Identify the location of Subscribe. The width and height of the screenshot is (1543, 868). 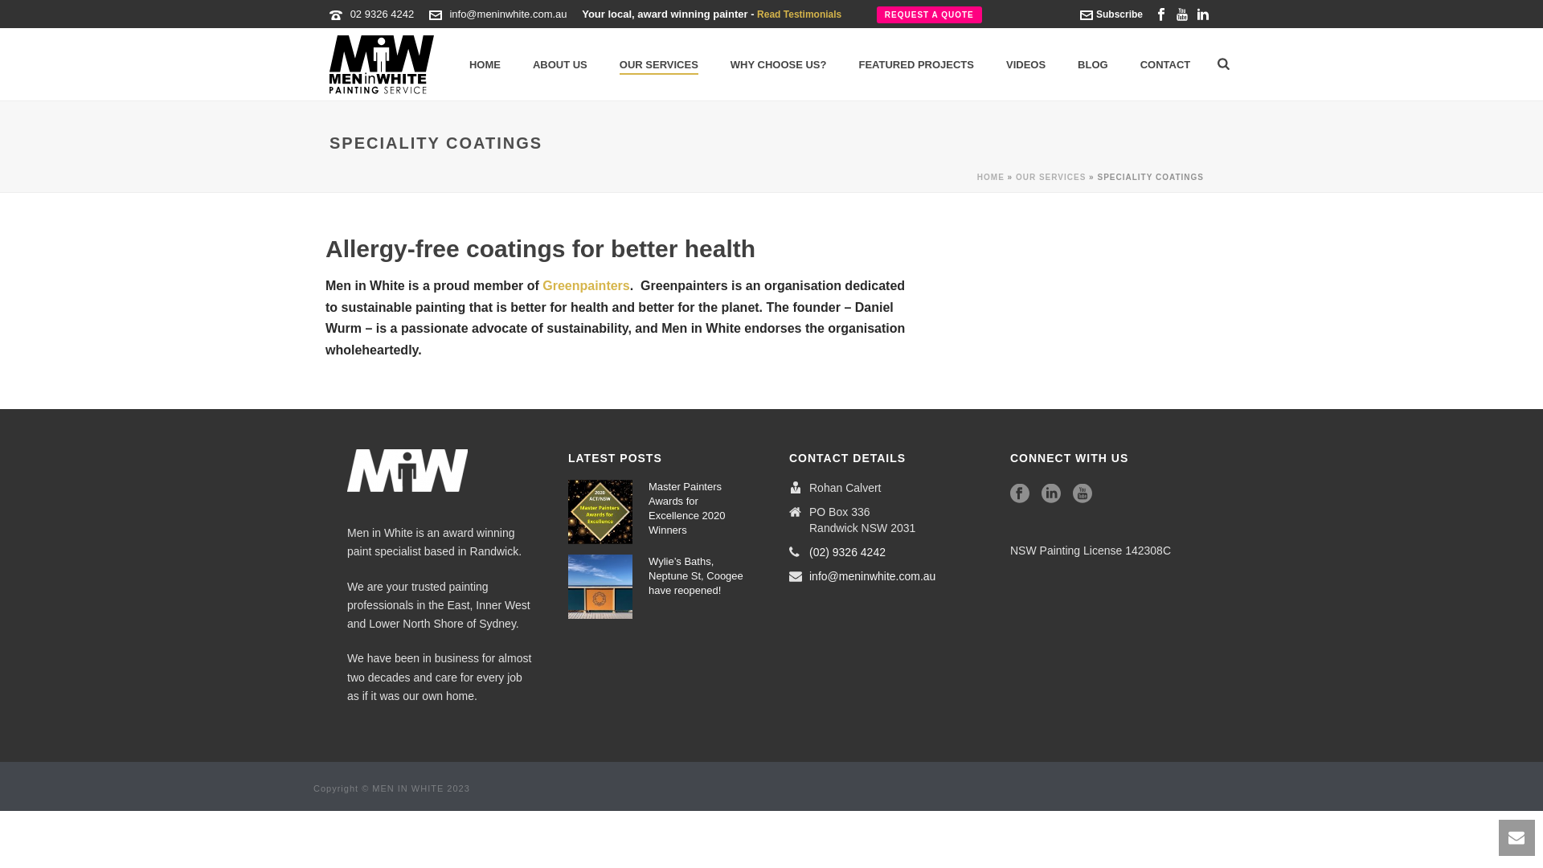
(1111, 14).